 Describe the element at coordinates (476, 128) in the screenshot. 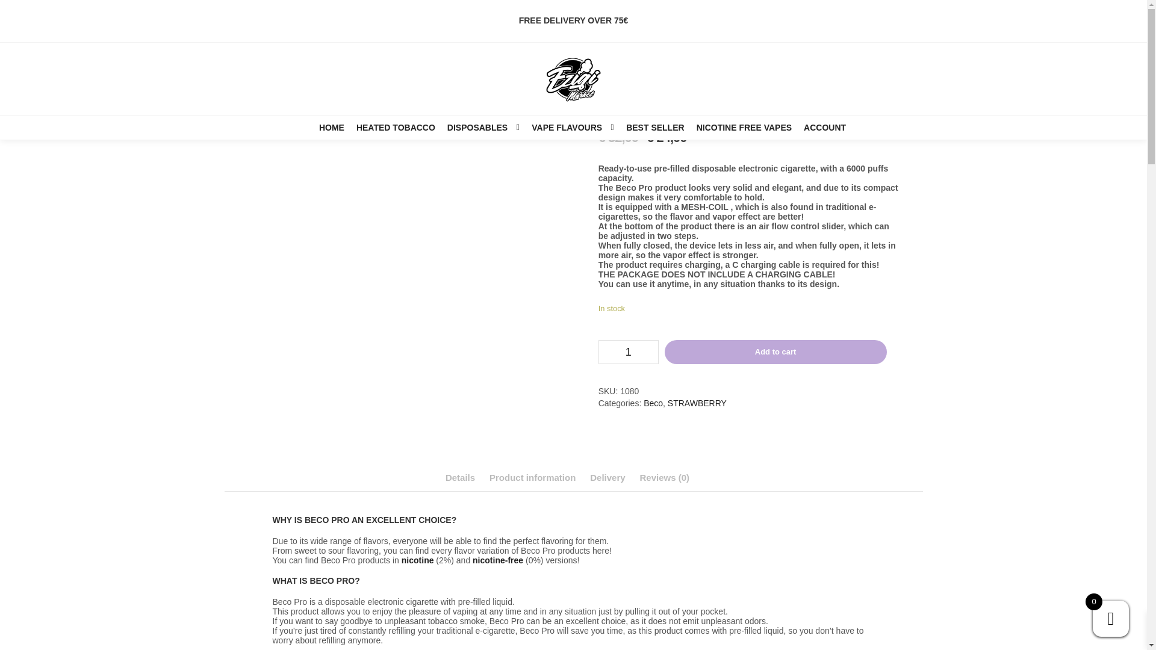

I see `DISPOSABLES` at that location.